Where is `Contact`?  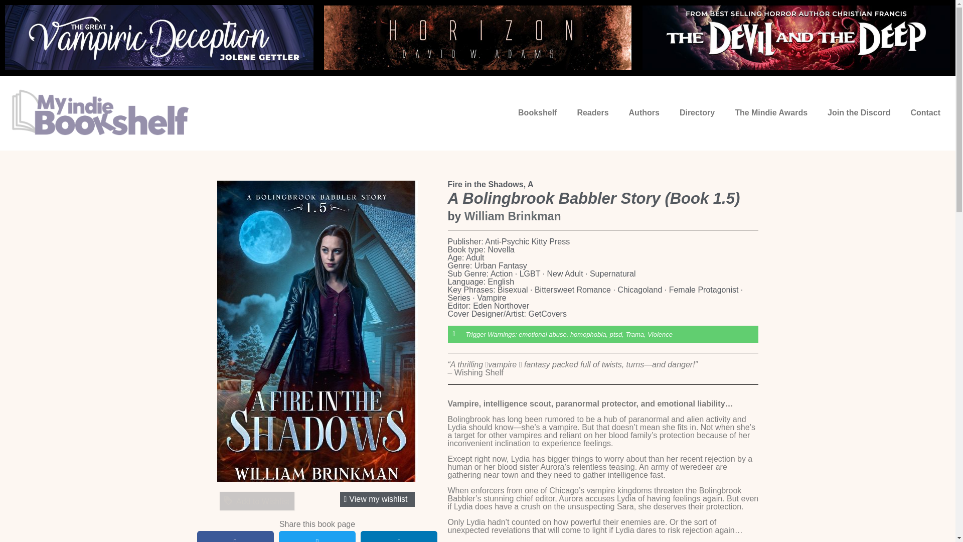
Contact is located at coordinates (925, 112).